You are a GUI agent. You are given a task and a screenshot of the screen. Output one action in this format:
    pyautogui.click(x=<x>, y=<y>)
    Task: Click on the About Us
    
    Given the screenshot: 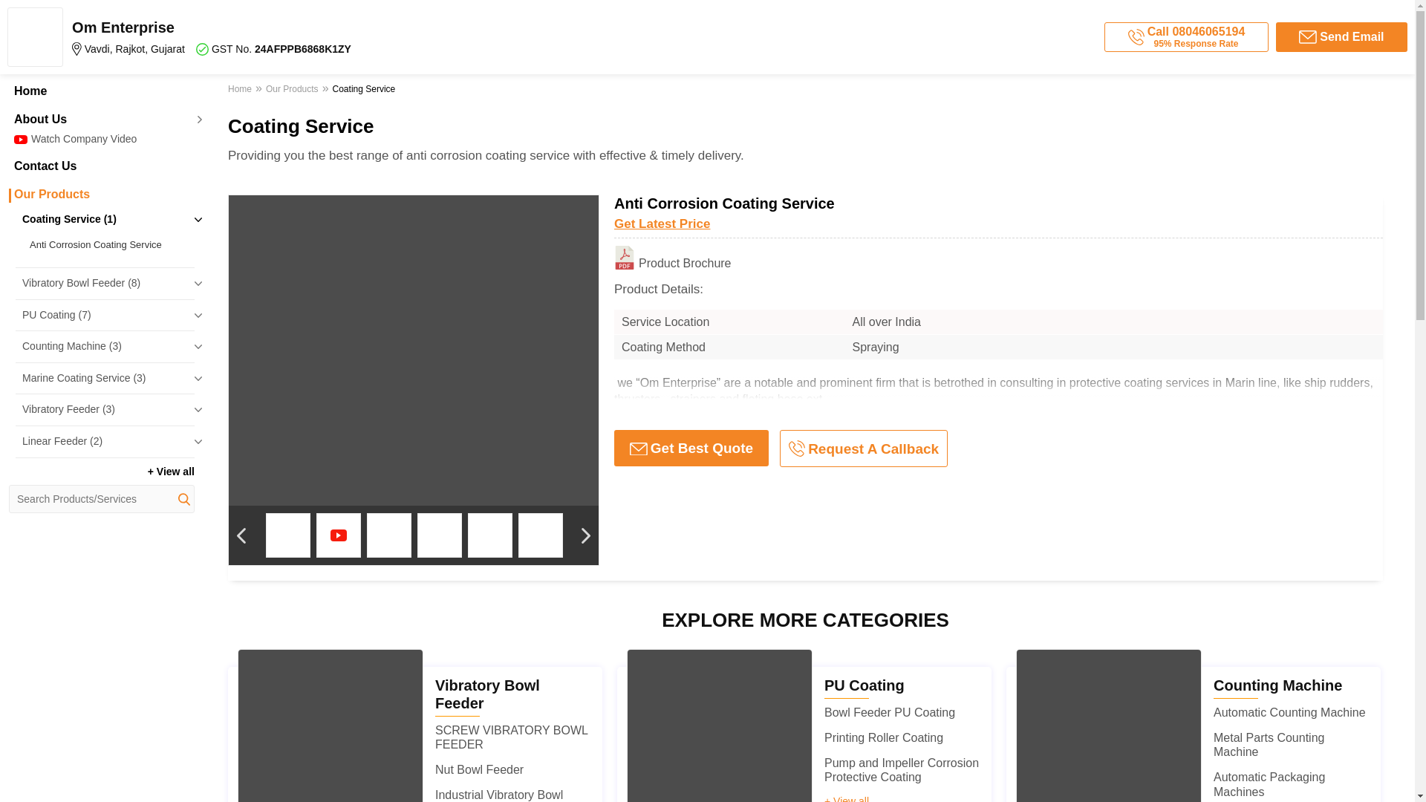 What is the action you would take?
    pyautogui.click(x=101, y=119)
    